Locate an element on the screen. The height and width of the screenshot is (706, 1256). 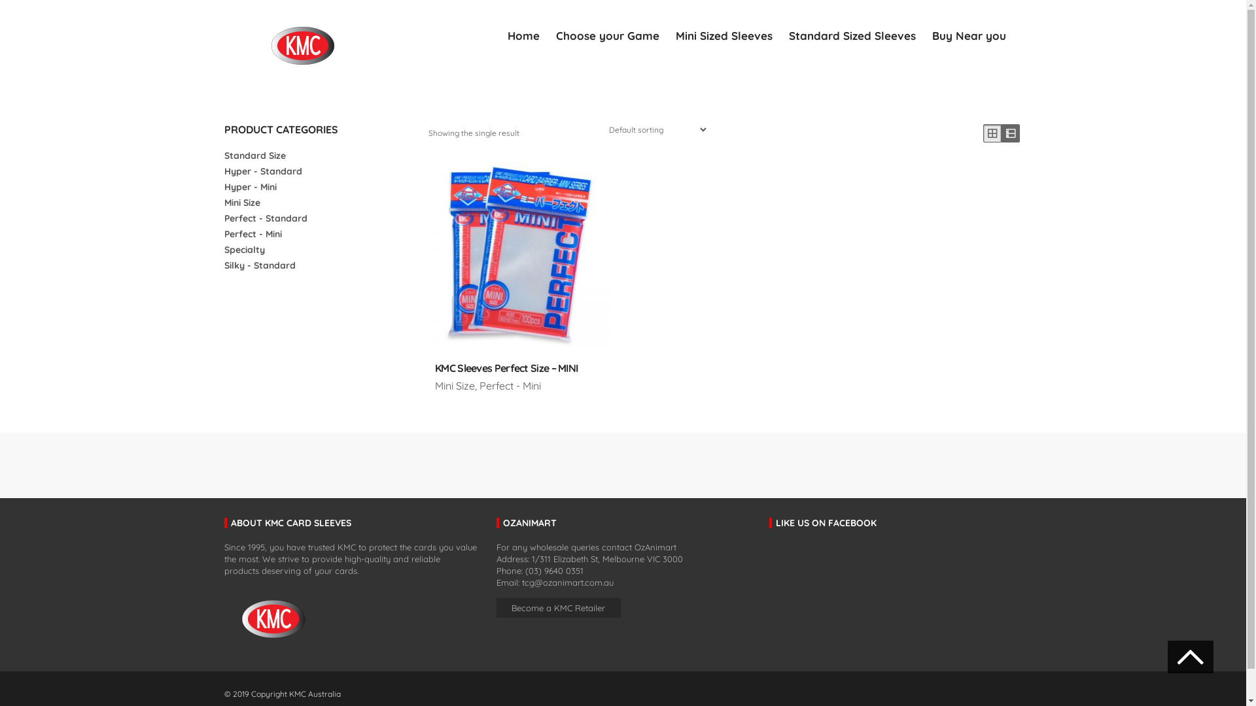
Buy Near you is located at coordinates (968, 36).